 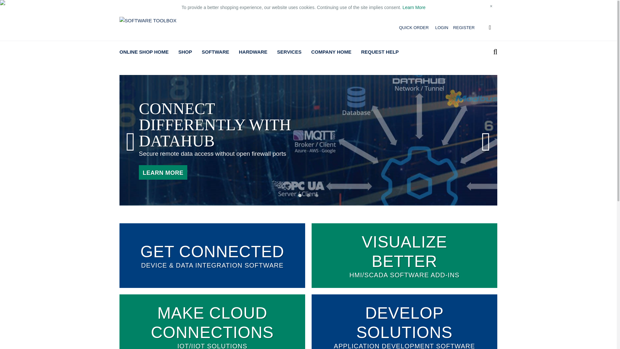 What do you see at coordinates (289, 52) in the screenshot?
I see `SERVICES` at bounding box center [289, 52].